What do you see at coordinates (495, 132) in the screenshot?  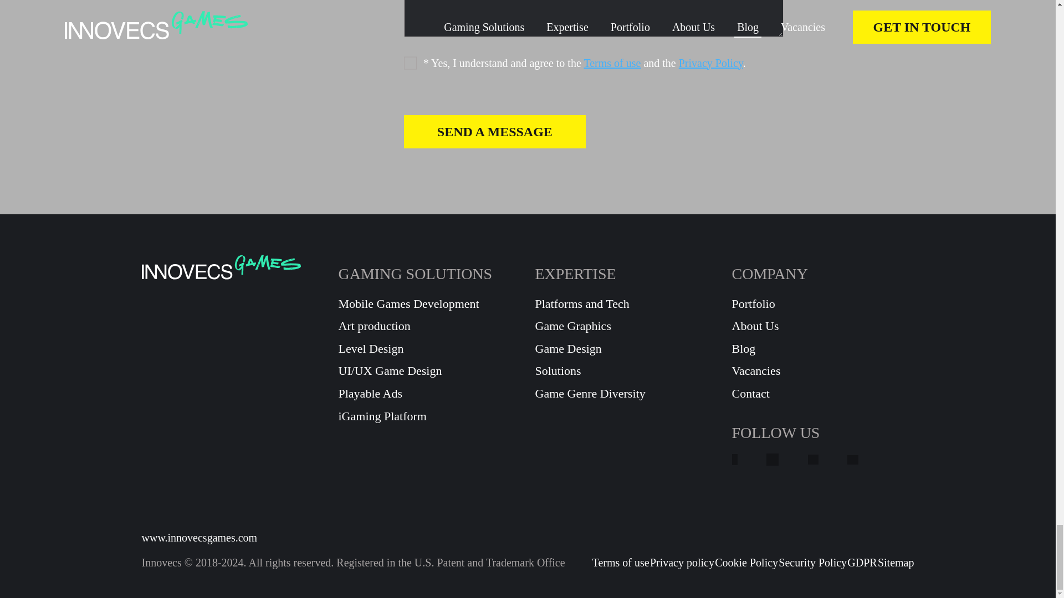 I see `SEND A MESSAGE` at bounding box center [495, 132].